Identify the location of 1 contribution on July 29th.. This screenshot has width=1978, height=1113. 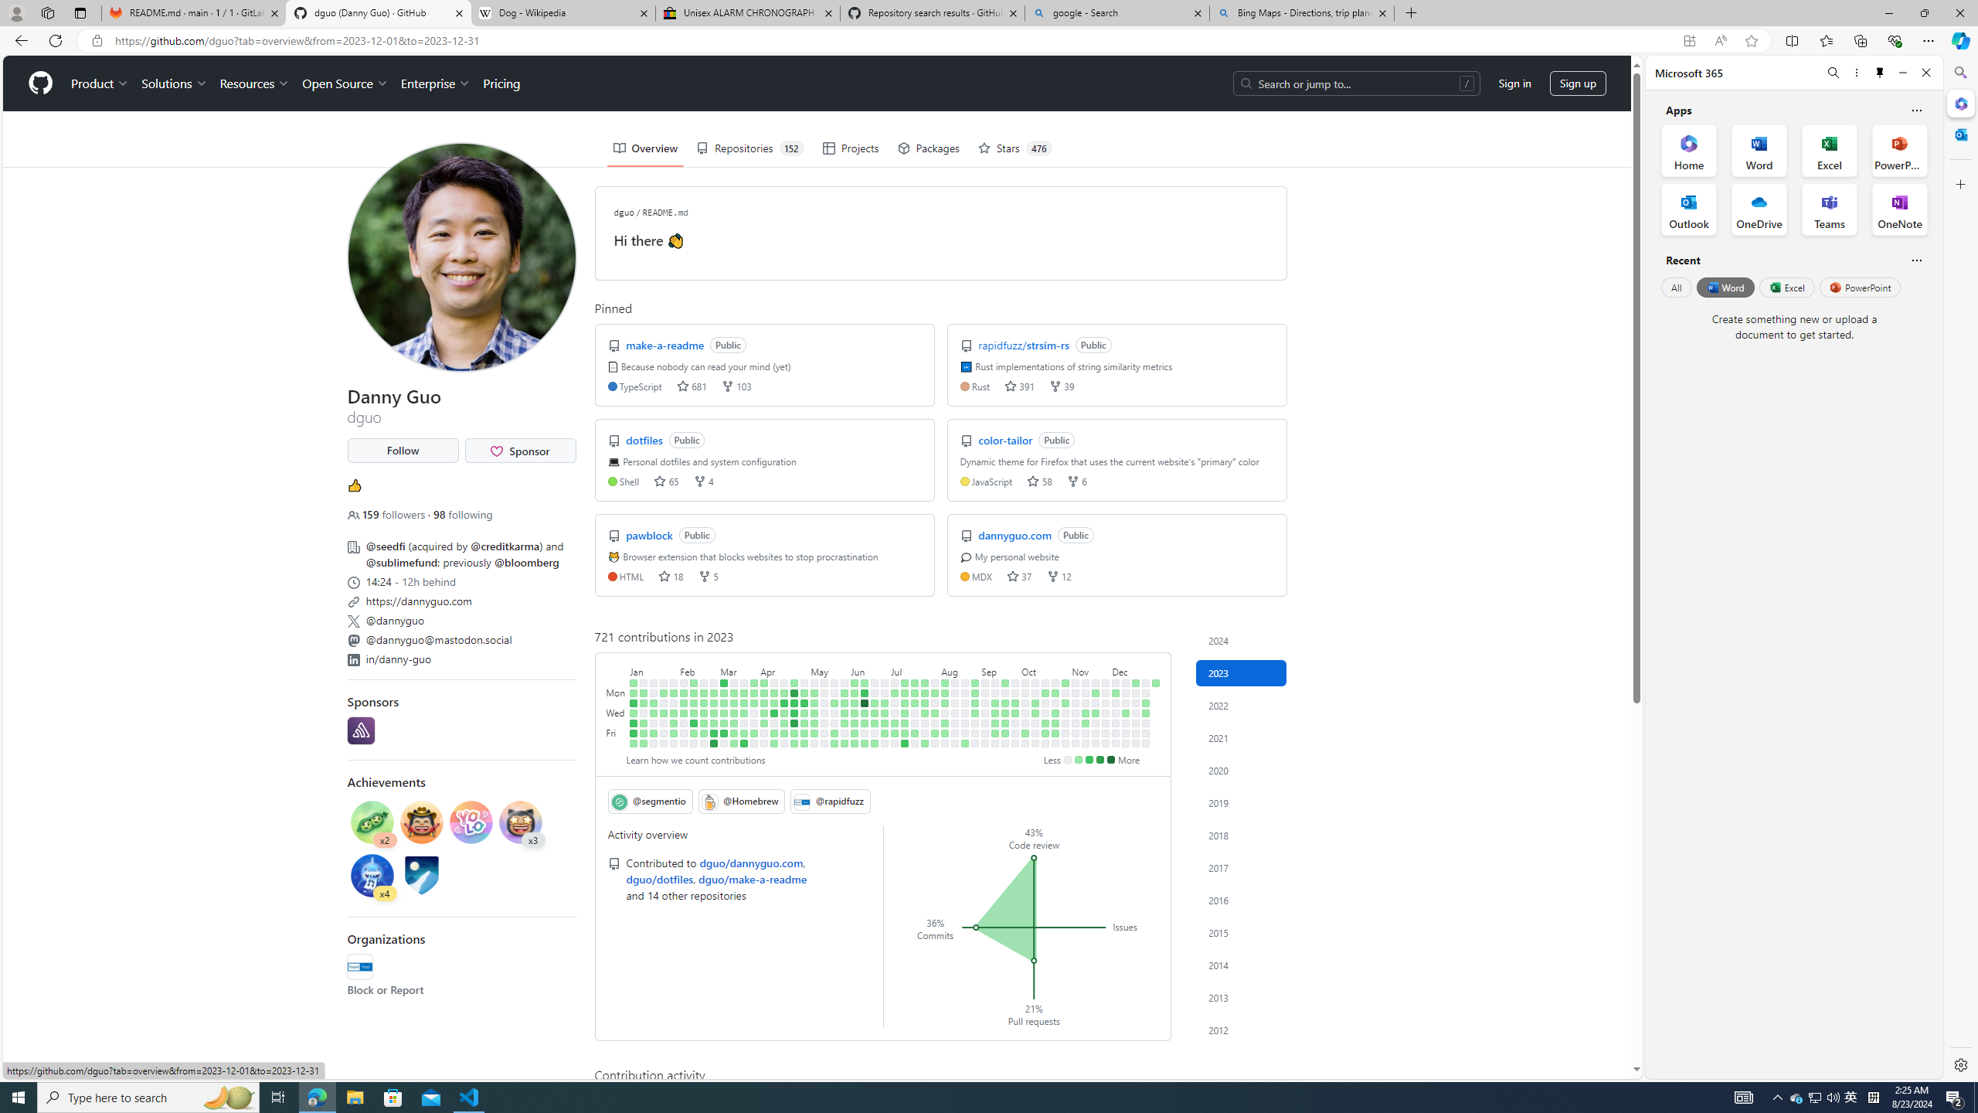
(926, 744).